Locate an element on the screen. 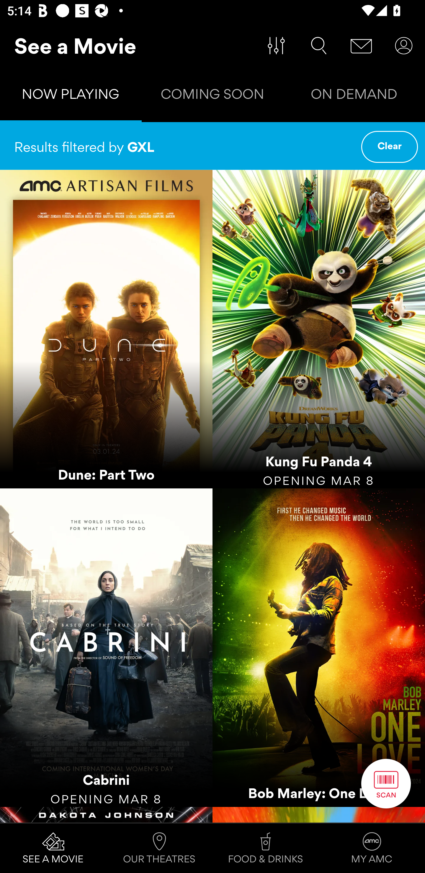  NOW PLAYING
Tab 1 of 3 is located at coordinates (71, 96).